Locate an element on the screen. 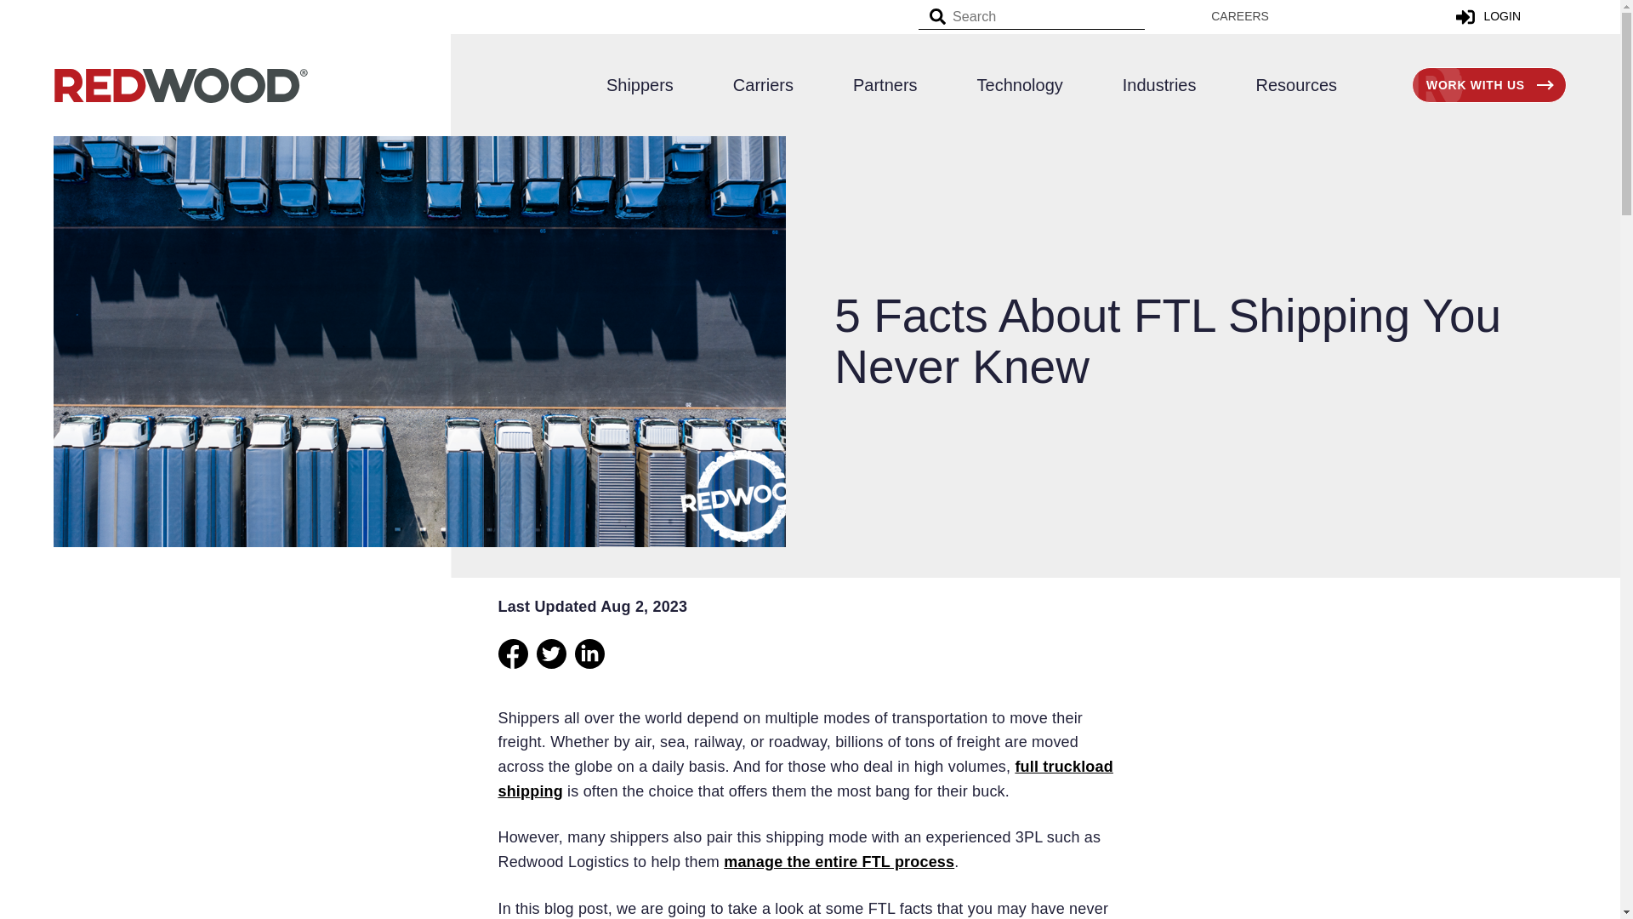 The width and height of the screenshot is (1633, 919). Resources is located at coordinates (1281, 84).